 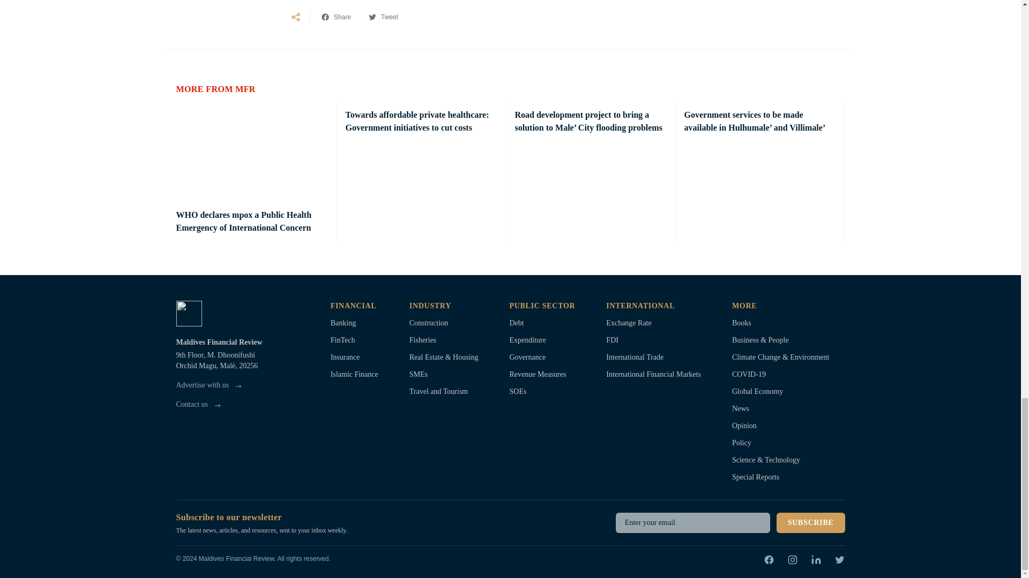 What do you see at coordinates (199, 405) in the screenshot?
I see `Contact us` at bounding box center [199, 405].